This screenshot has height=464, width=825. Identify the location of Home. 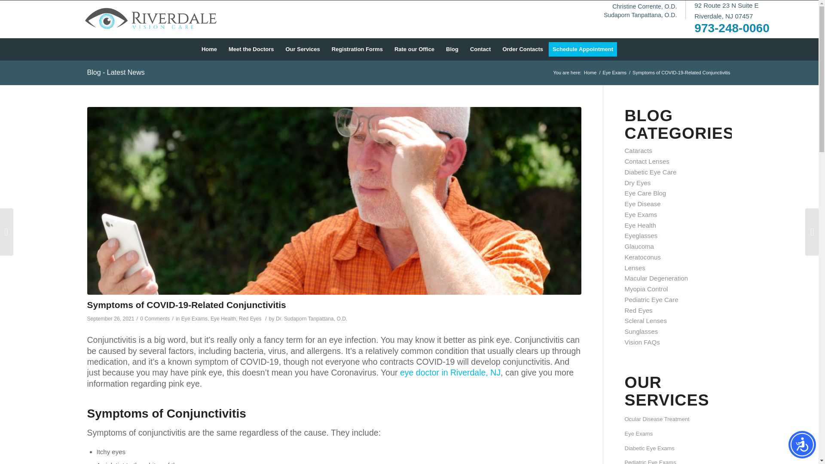
(209, 49).